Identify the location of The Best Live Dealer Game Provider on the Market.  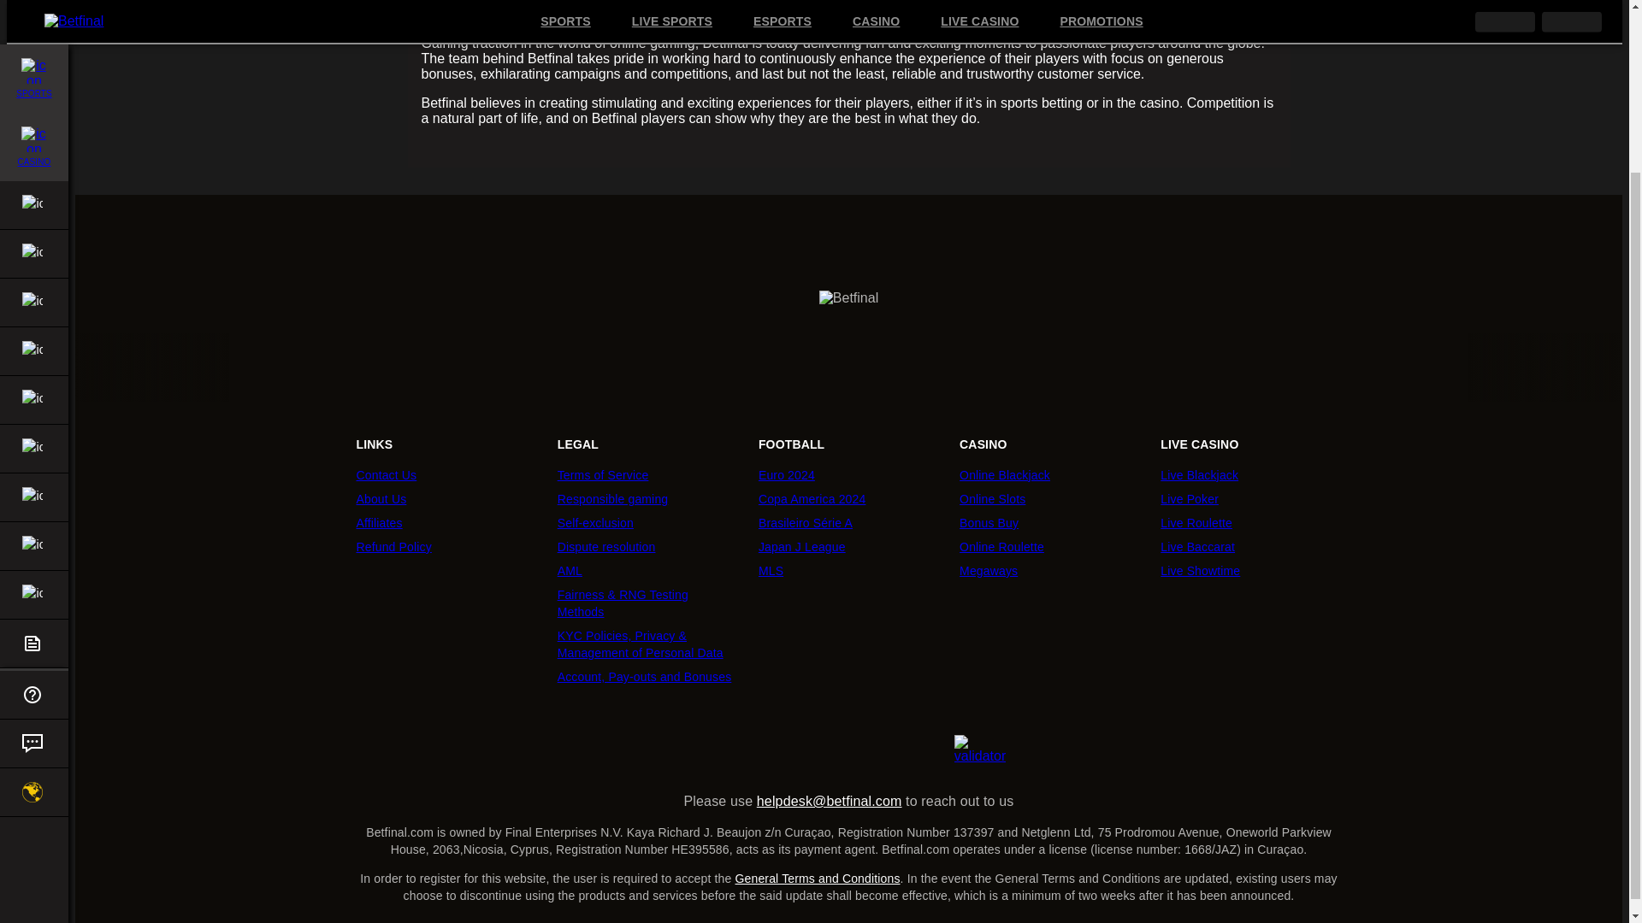
(106, 367).